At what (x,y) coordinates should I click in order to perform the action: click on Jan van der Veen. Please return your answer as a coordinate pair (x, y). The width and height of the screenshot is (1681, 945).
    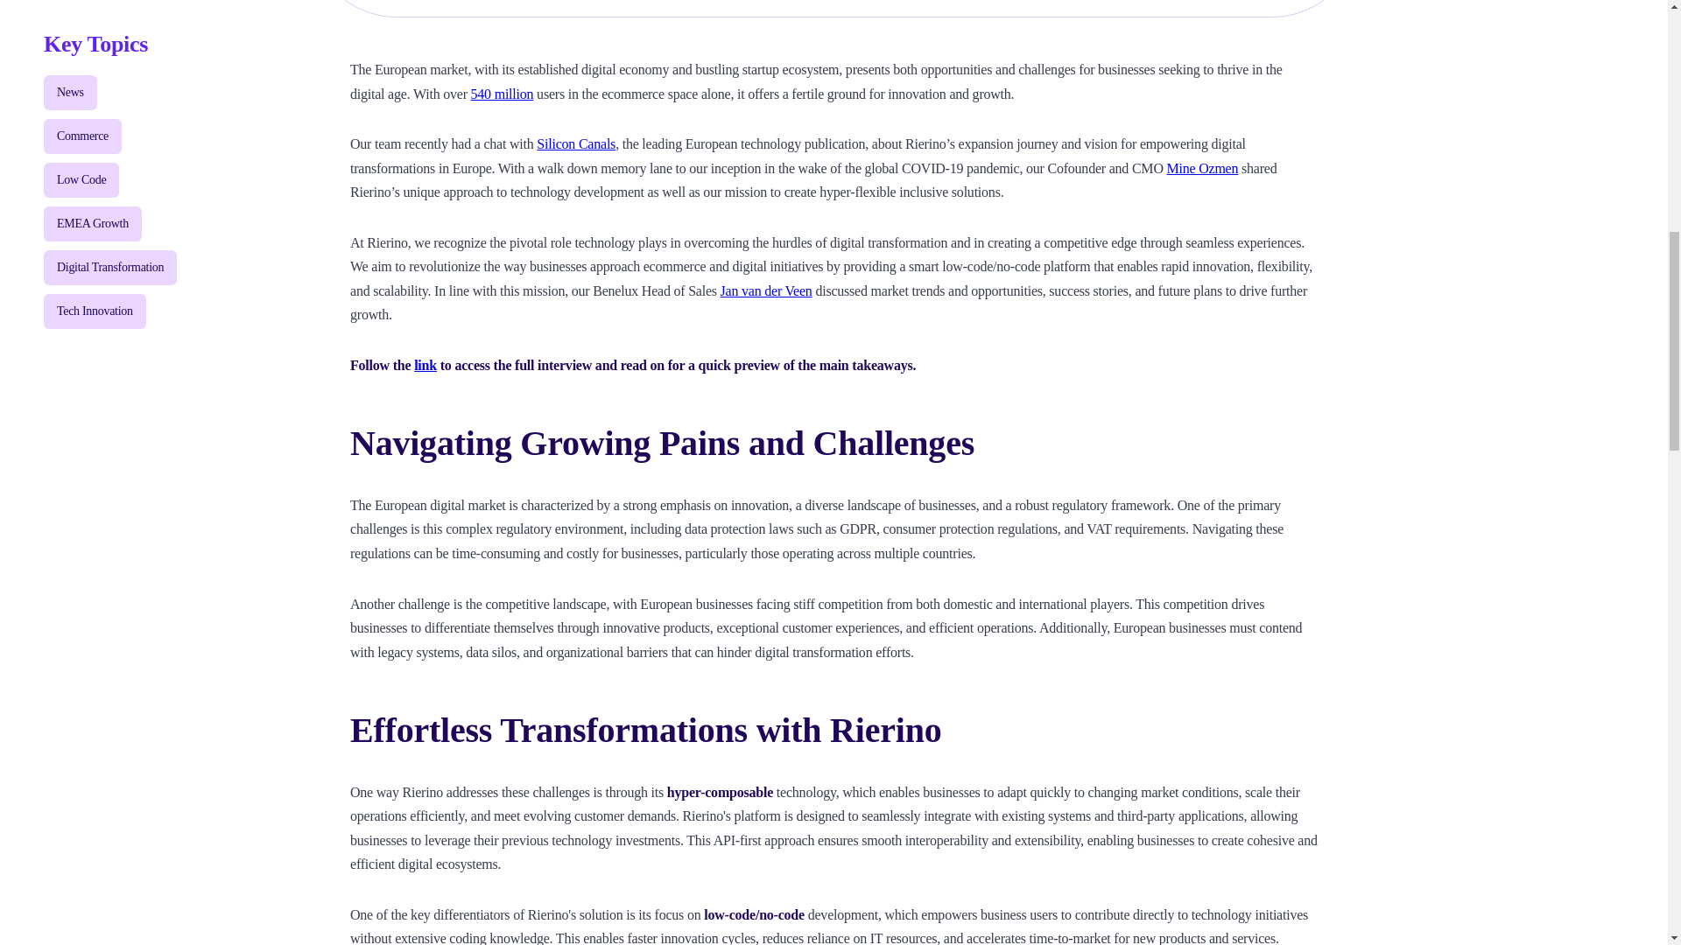
    Looking at the image, I should click on (766, 290).